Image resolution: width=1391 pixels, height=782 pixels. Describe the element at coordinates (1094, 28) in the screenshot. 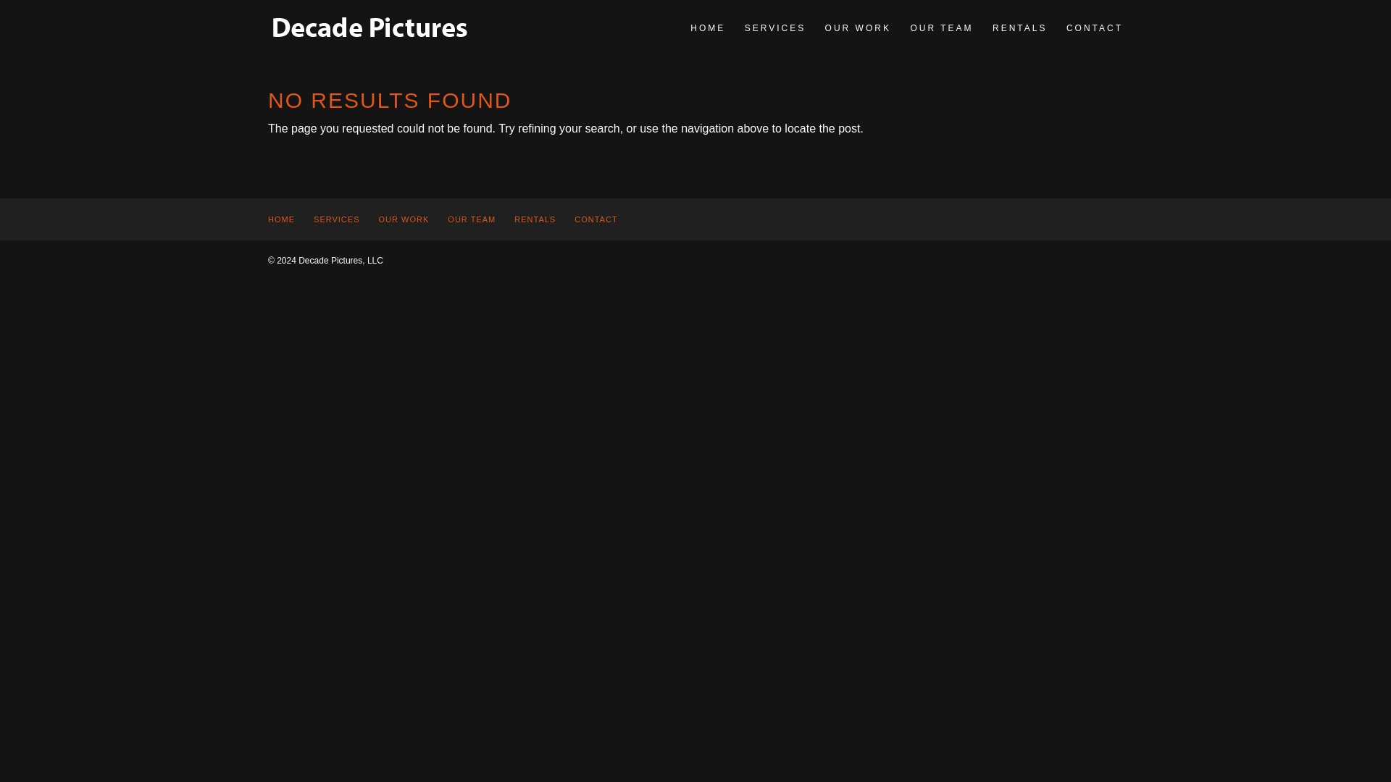

I see `CONTACT` at that location.